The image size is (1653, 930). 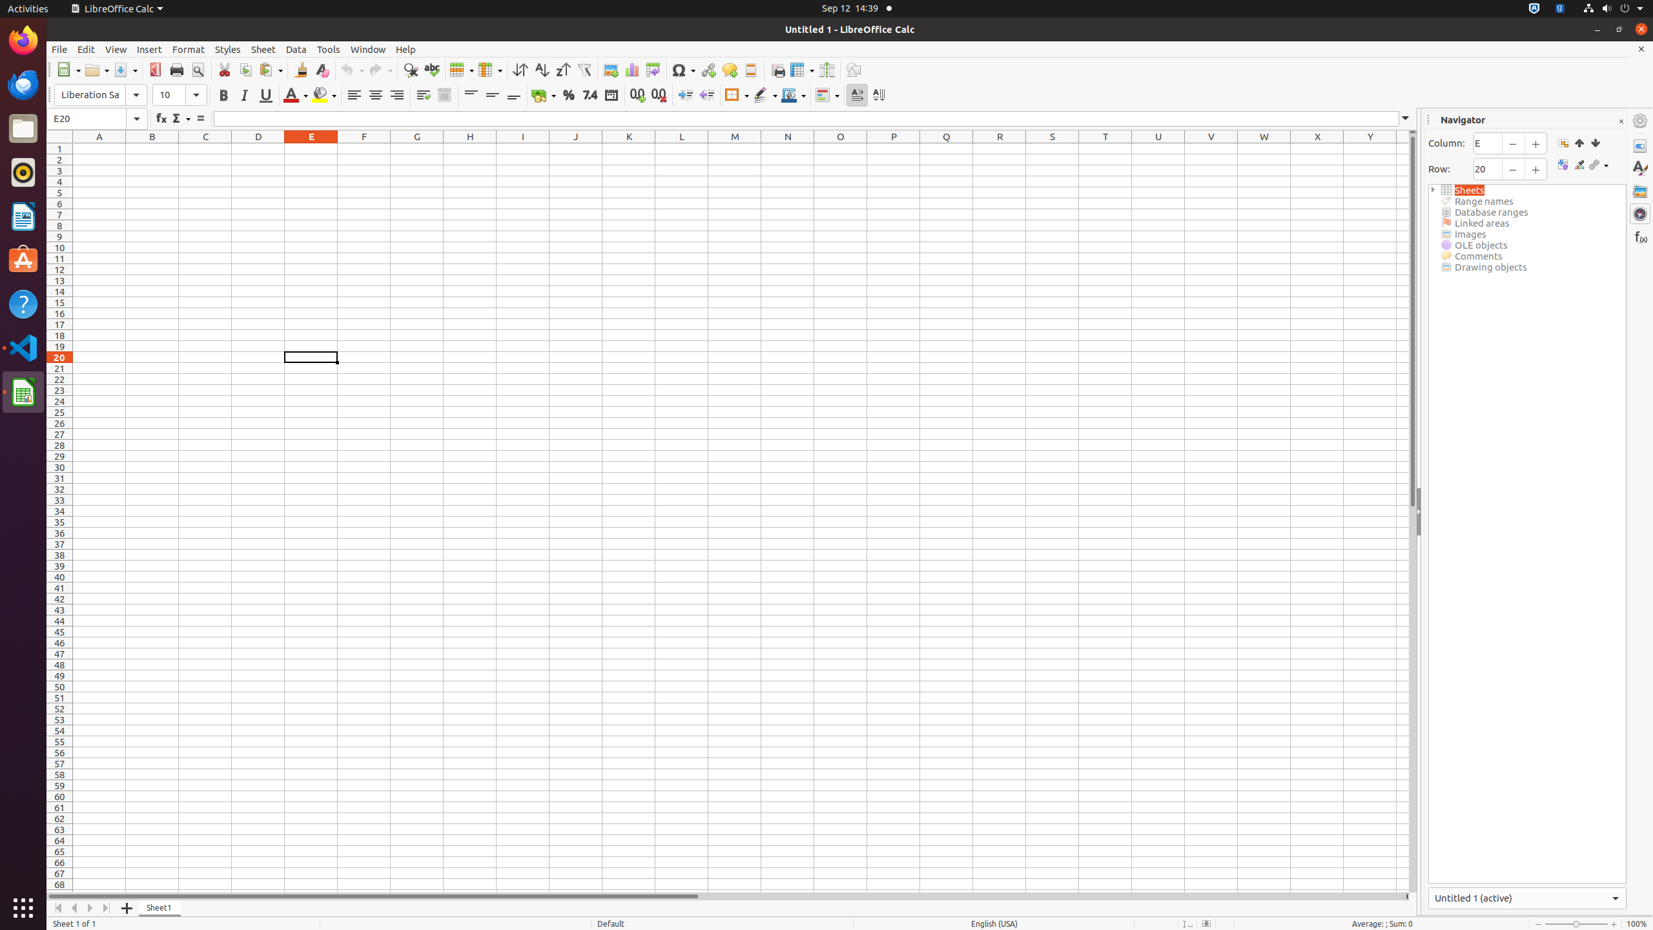 What do you see at coordinates (1402, 149) in the screenshot?
I see `Z1` at bounding box center [1402, 149].